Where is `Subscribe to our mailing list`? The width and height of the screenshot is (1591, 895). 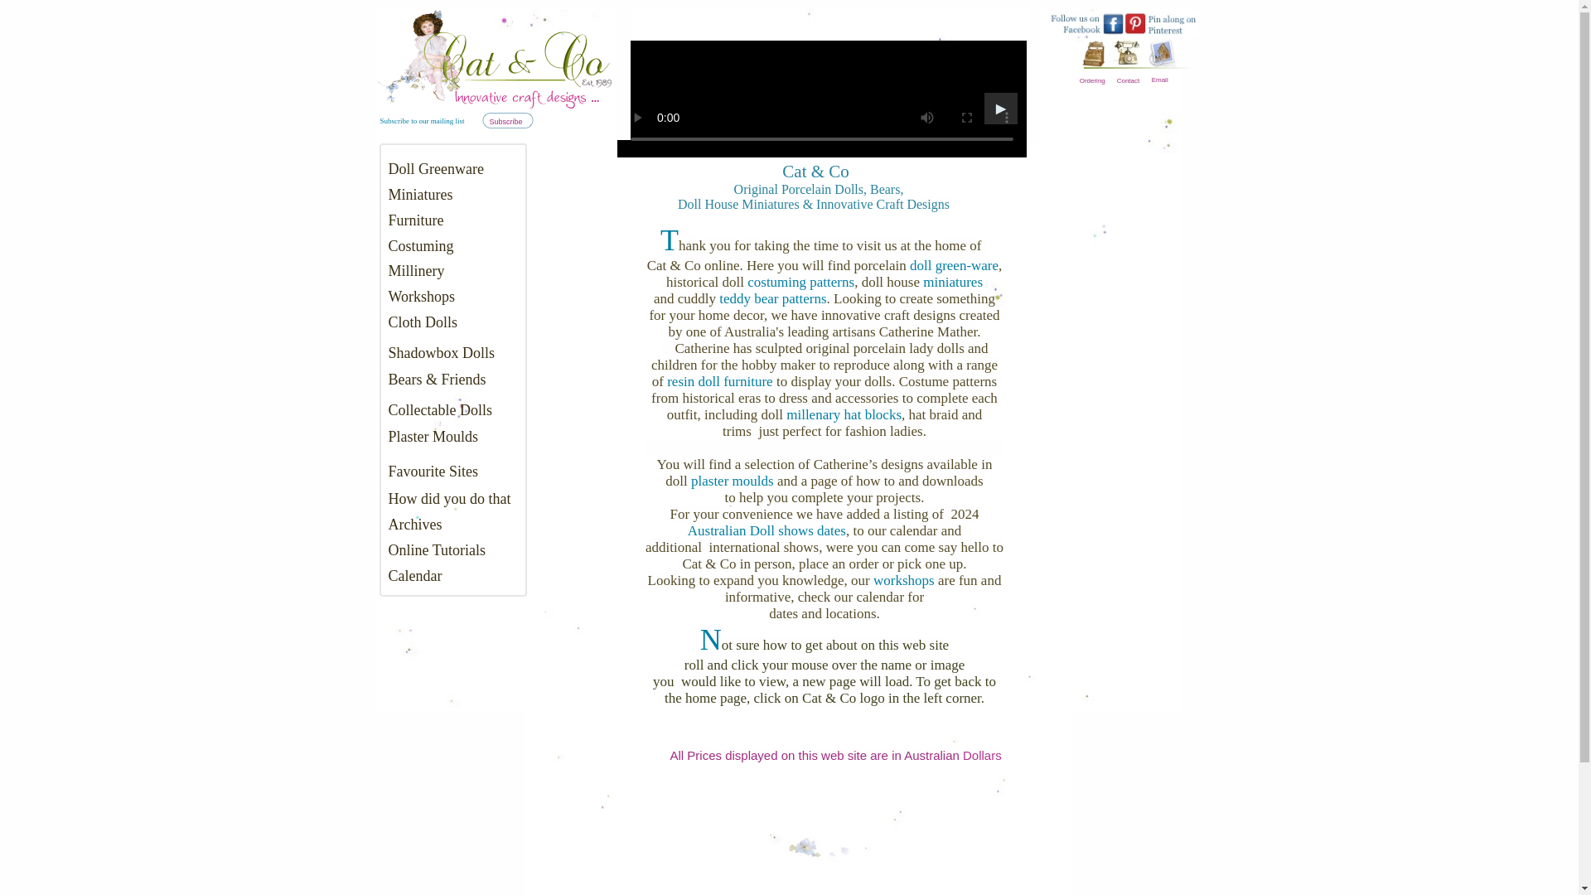
Subscribe to our mailing list is located at coordinates (422, 121).